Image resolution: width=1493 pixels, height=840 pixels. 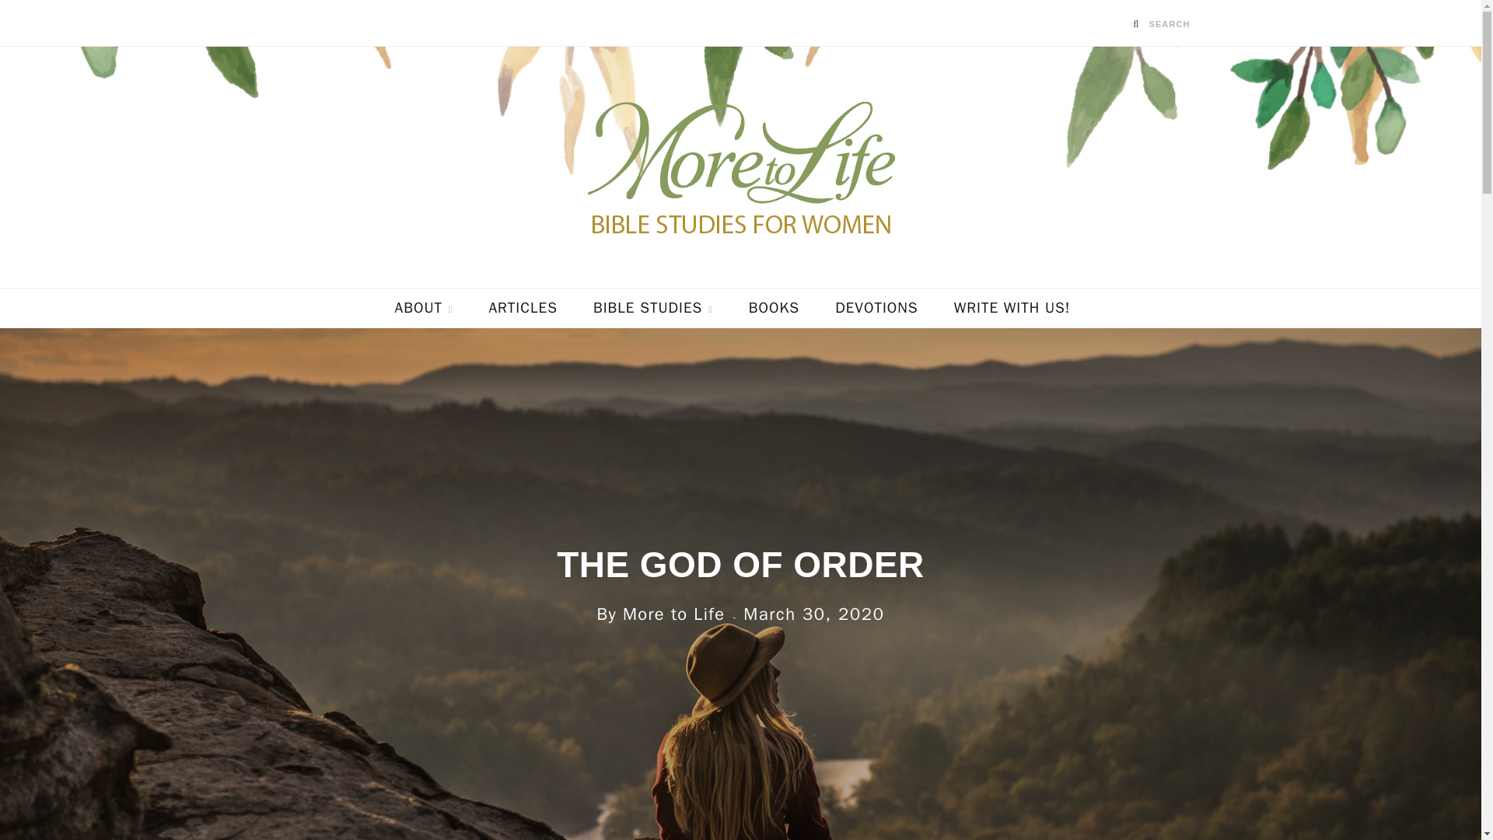 What do you see at coordinates (523, 308) in the screenshot?
I see `ARTICLES` at bounding box center [523, 308].